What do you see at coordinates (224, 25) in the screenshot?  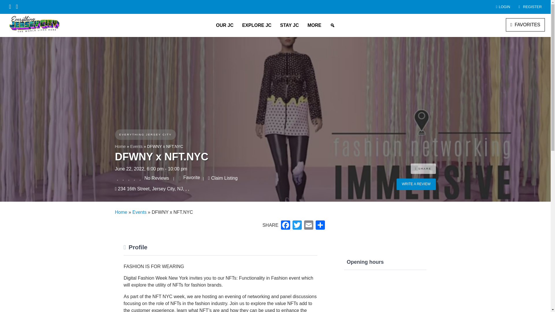 I see `OUR JC` at bounding box center [224, 25].